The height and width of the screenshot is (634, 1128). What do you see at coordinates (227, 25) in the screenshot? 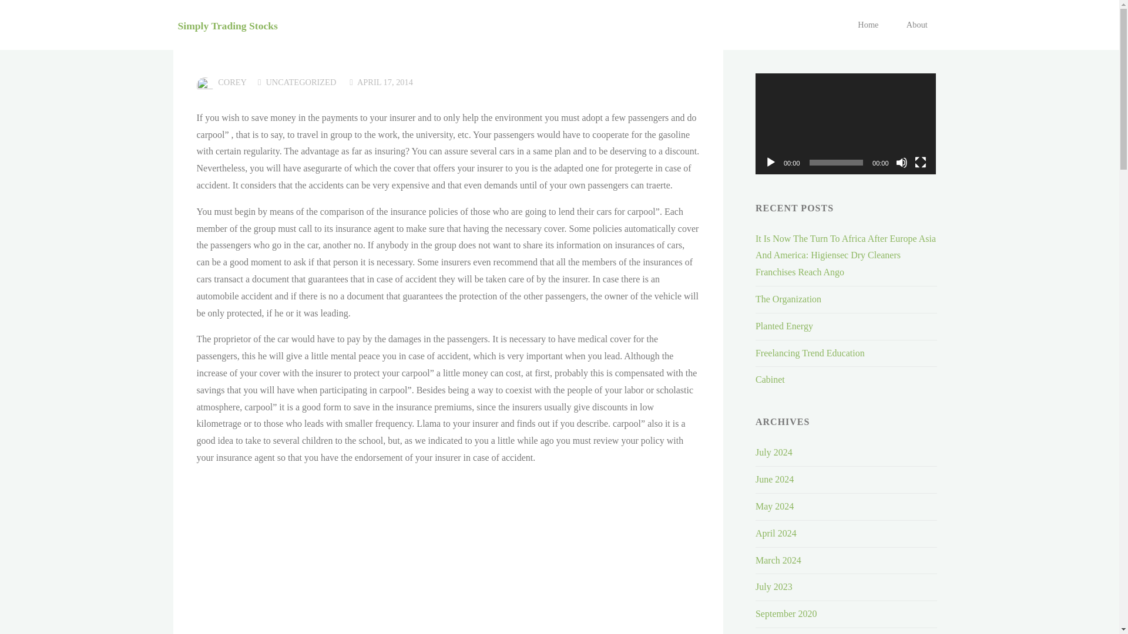
I see `Facilitating the process of stock trading.` at bounding box center [227, 25].